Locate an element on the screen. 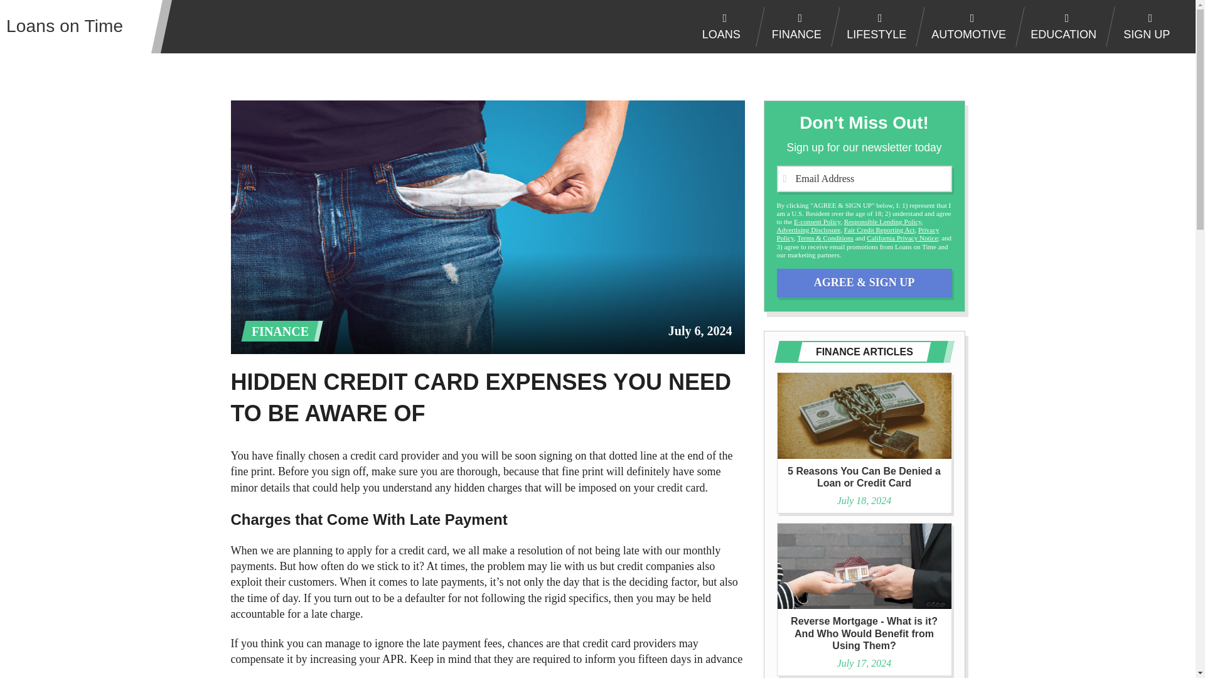 This screenshot has height=678, width=1205. Finance is located at coordinates (792, 26).